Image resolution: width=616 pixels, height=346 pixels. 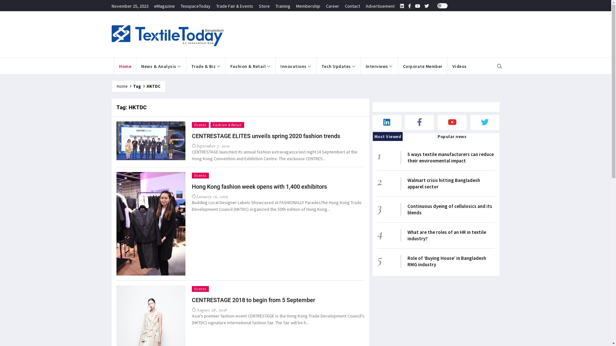 What do you see at coordinates (200, 289) in the screenshot?
I see `Events` at bounding box center [200, 289].